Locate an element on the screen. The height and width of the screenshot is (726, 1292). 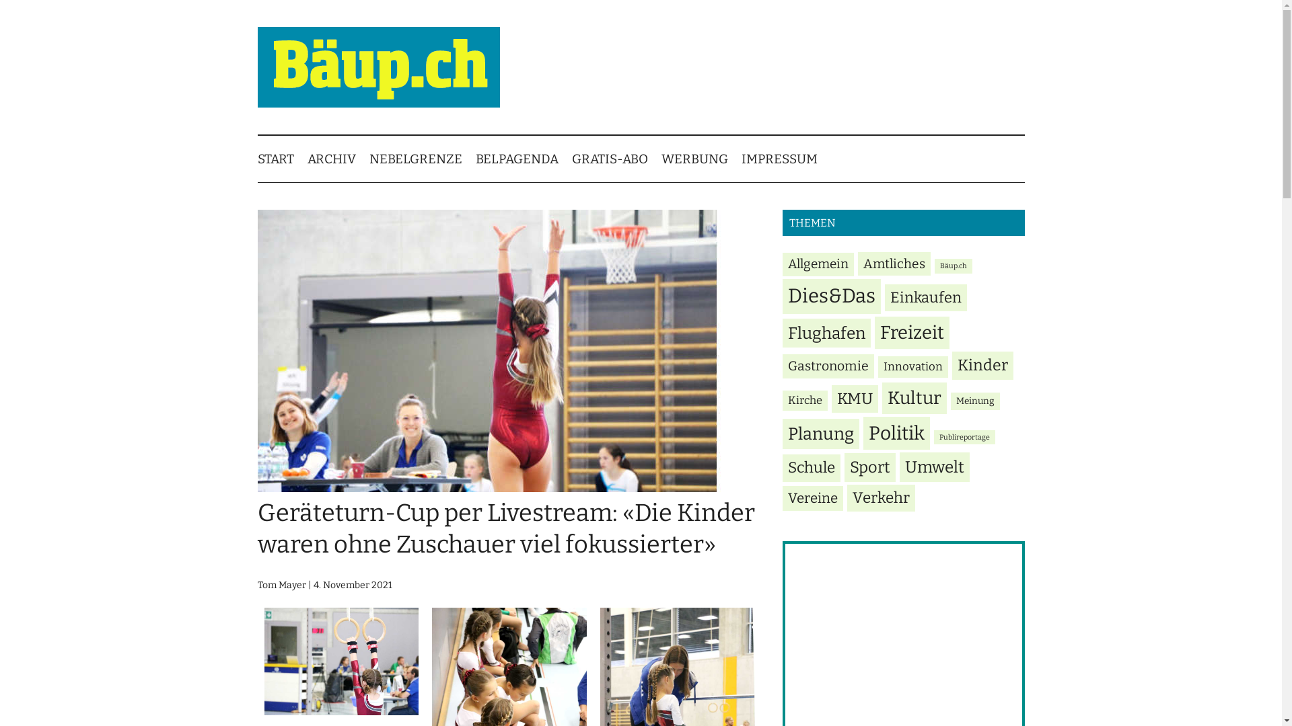
START is located at coordinates (282, 159).